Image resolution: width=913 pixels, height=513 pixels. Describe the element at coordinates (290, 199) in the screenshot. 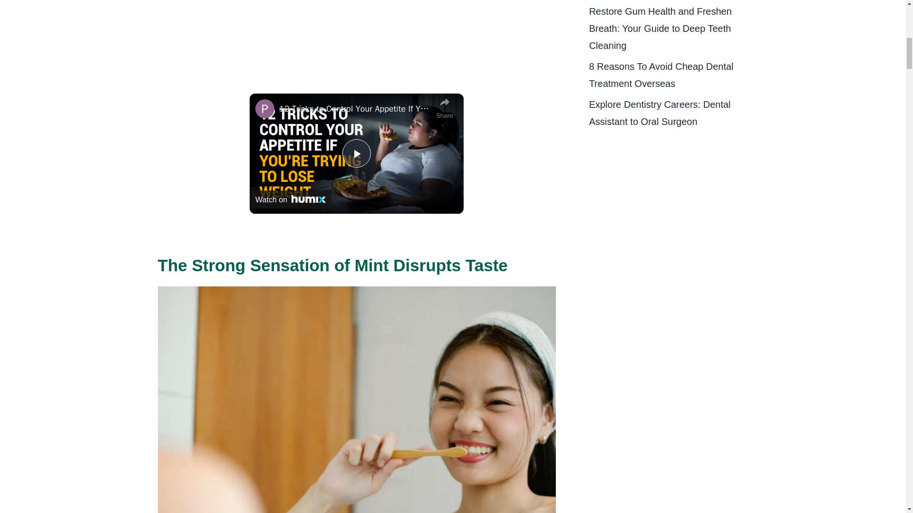

I see `Watch on` at that location.